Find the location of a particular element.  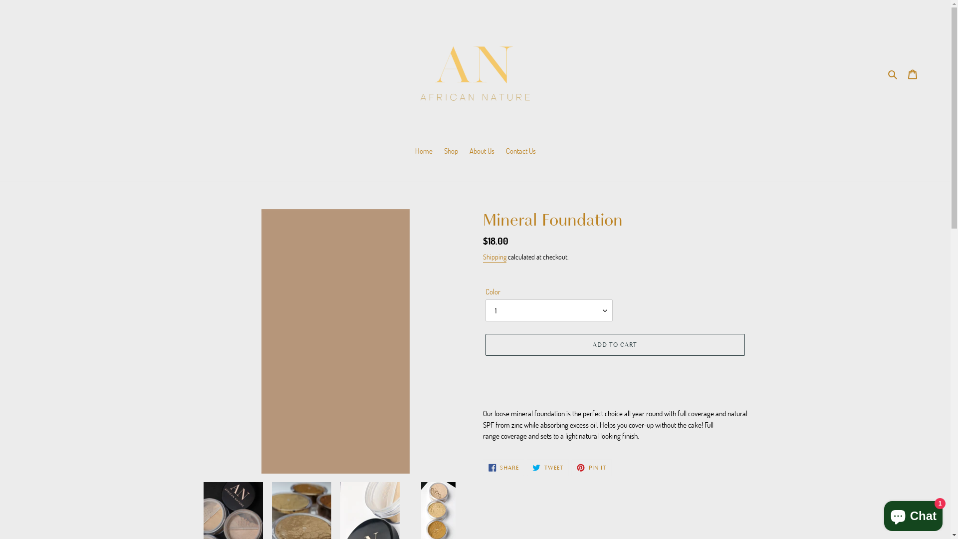

TWEET
TWEET ON TWITTER is located at coordinates (548, 468).